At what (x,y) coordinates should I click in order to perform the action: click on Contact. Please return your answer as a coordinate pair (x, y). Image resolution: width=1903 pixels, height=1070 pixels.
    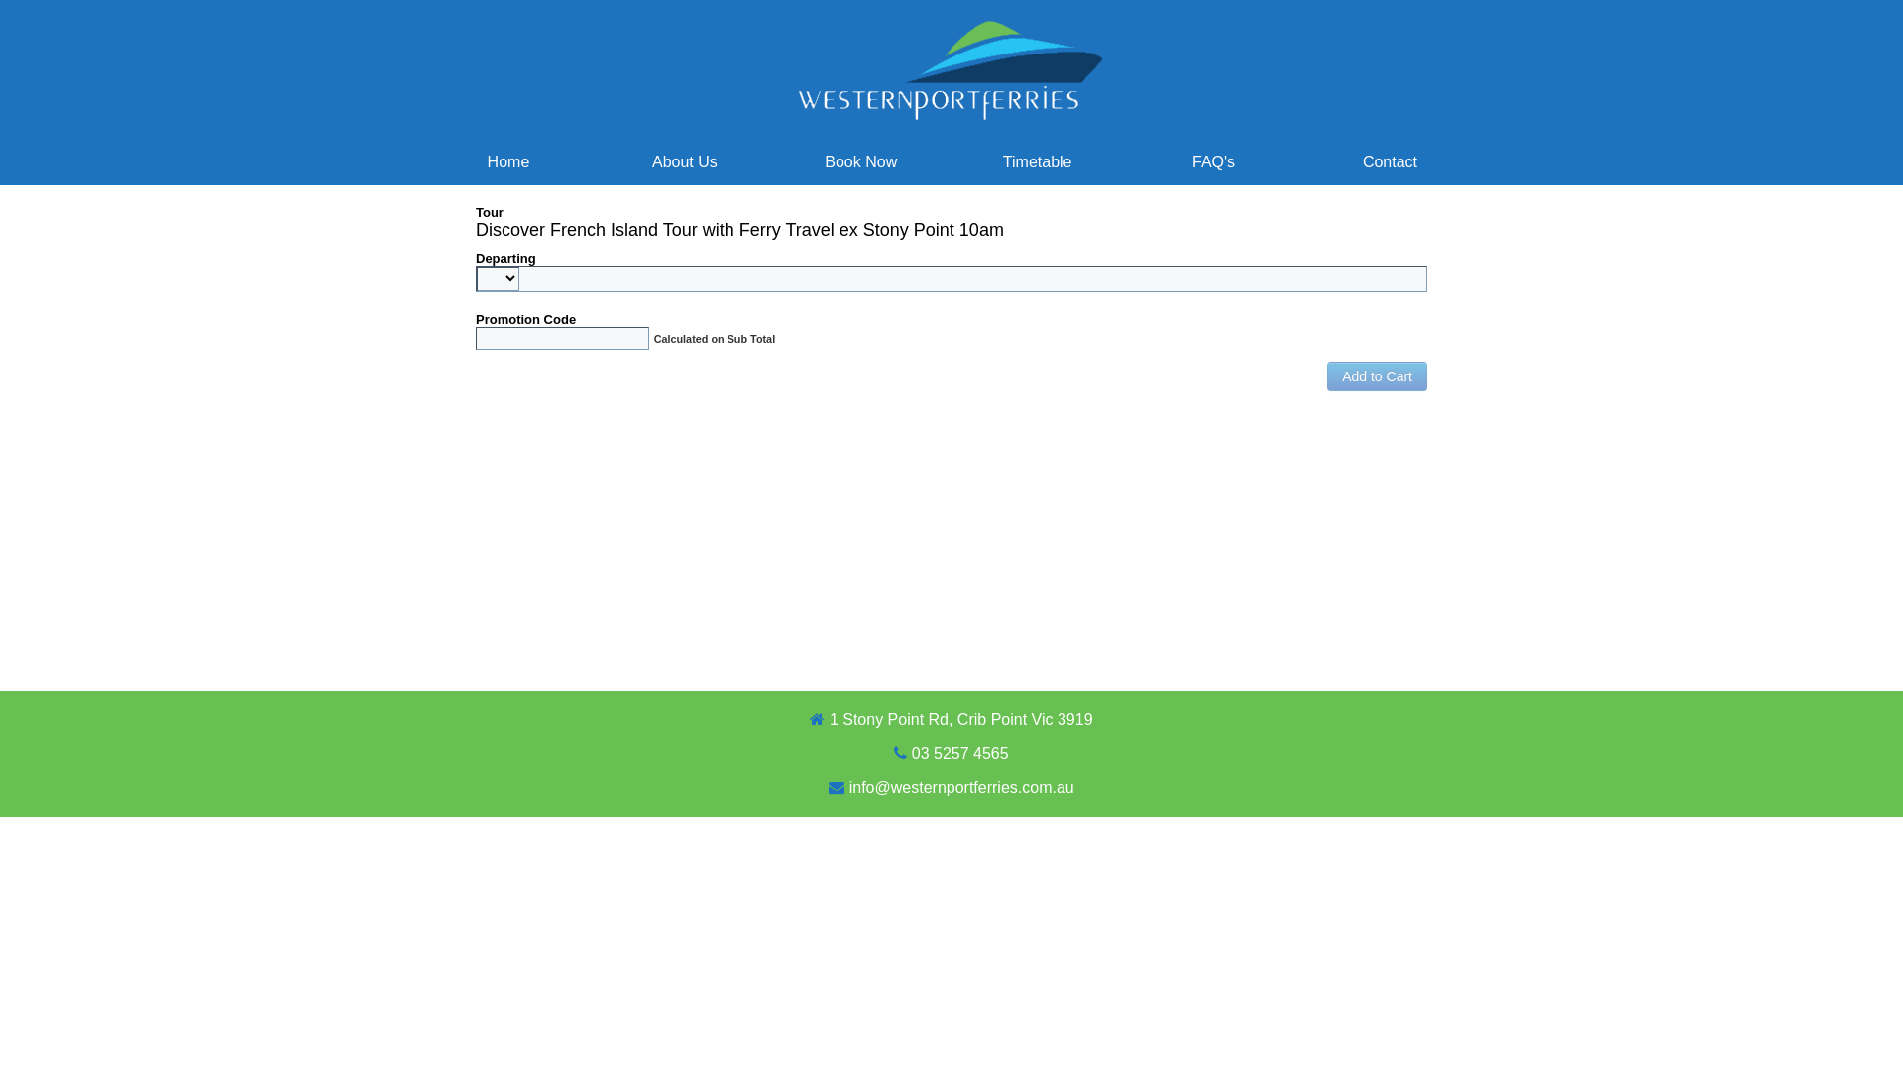
    Looking at the image, I should click on (1391, 162).